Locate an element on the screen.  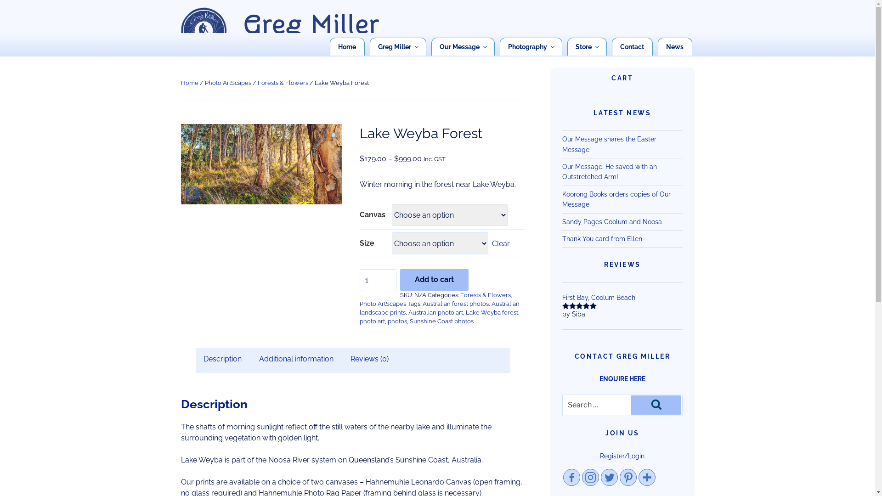
Clear is located at coordinates (501, 243).